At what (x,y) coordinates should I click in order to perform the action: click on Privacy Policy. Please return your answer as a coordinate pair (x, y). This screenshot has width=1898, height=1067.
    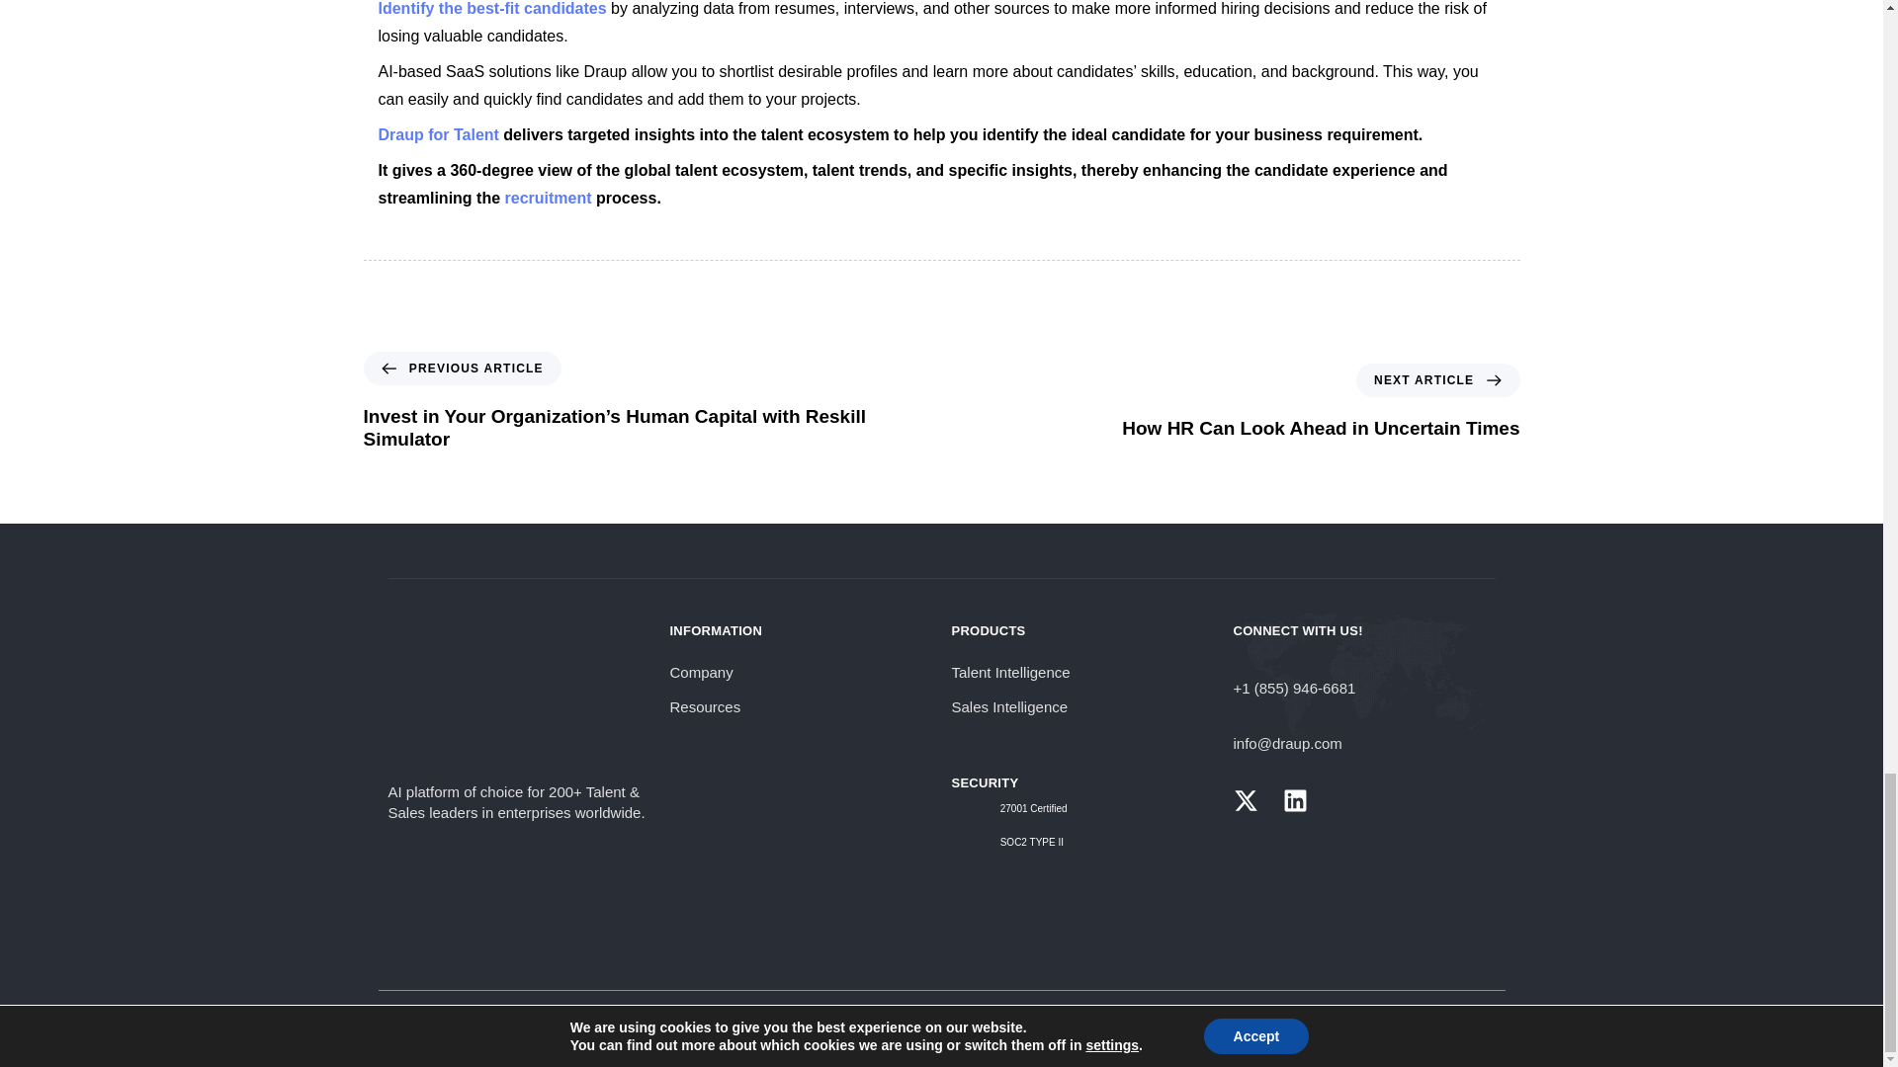
    Looking at the image, I should click on (1081, 672).